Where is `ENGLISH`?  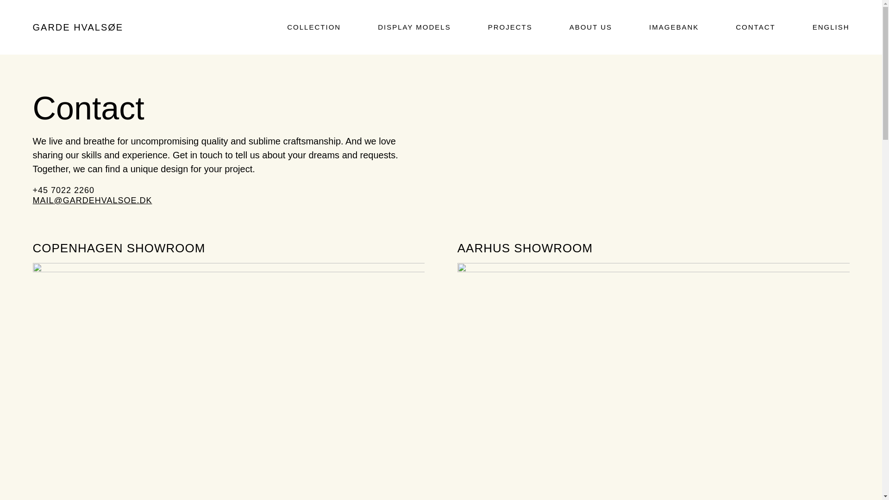 ENGLISH is located at coordinates (831, 27).